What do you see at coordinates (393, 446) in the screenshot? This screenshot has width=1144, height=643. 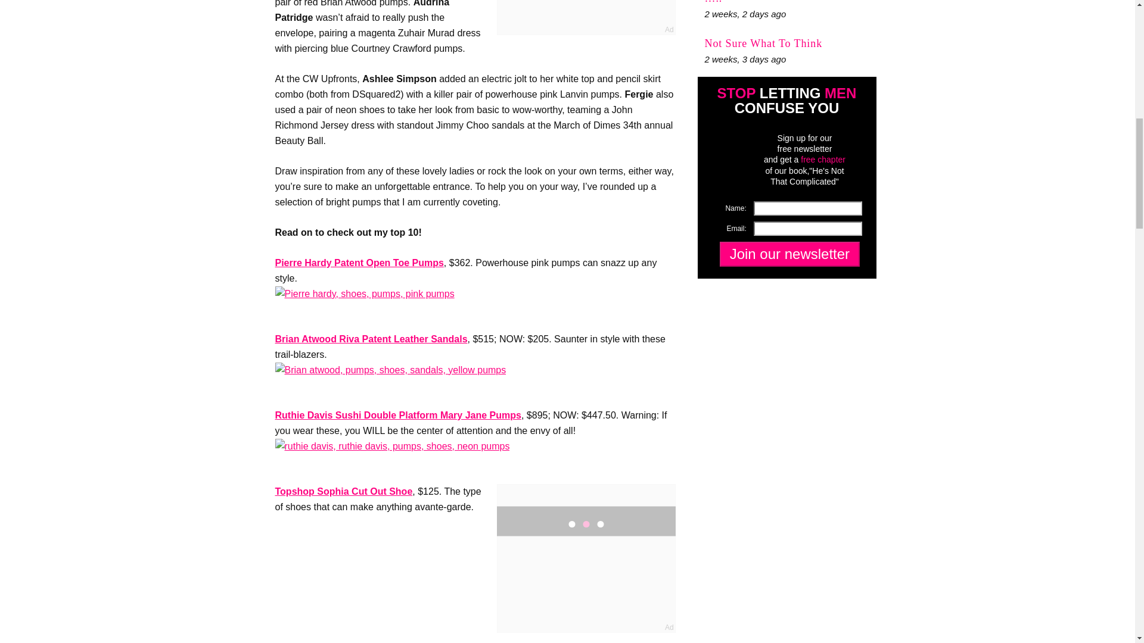 I see `ruthie davis, ruthie davis, pumps, shoes, neon pumps` at bounding box center [393, 446].